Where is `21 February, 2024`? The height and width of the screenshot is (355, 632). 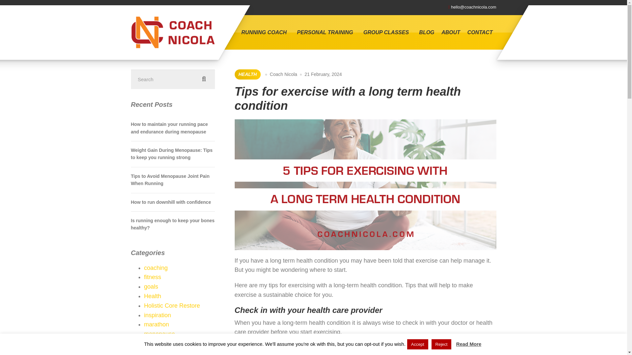 21 February, 2024 is located at coordinates (323, 74).